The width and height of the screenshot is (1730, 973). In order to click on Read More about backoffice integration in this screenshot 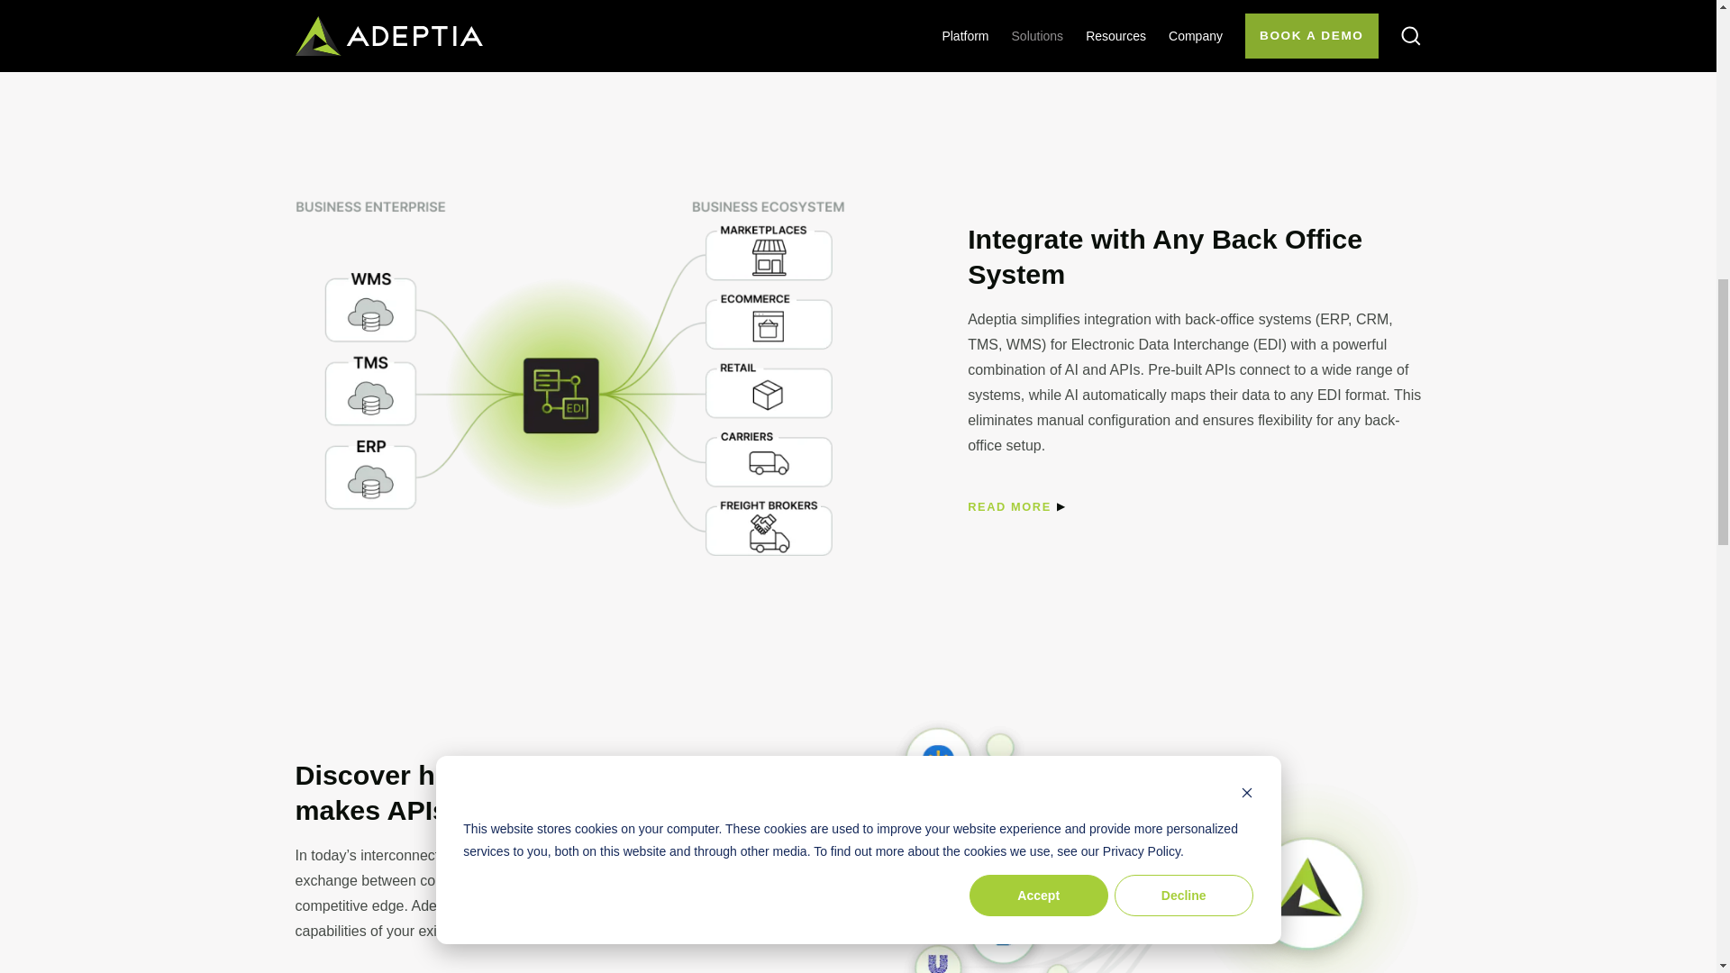, I will do `click(1009, 506)`.